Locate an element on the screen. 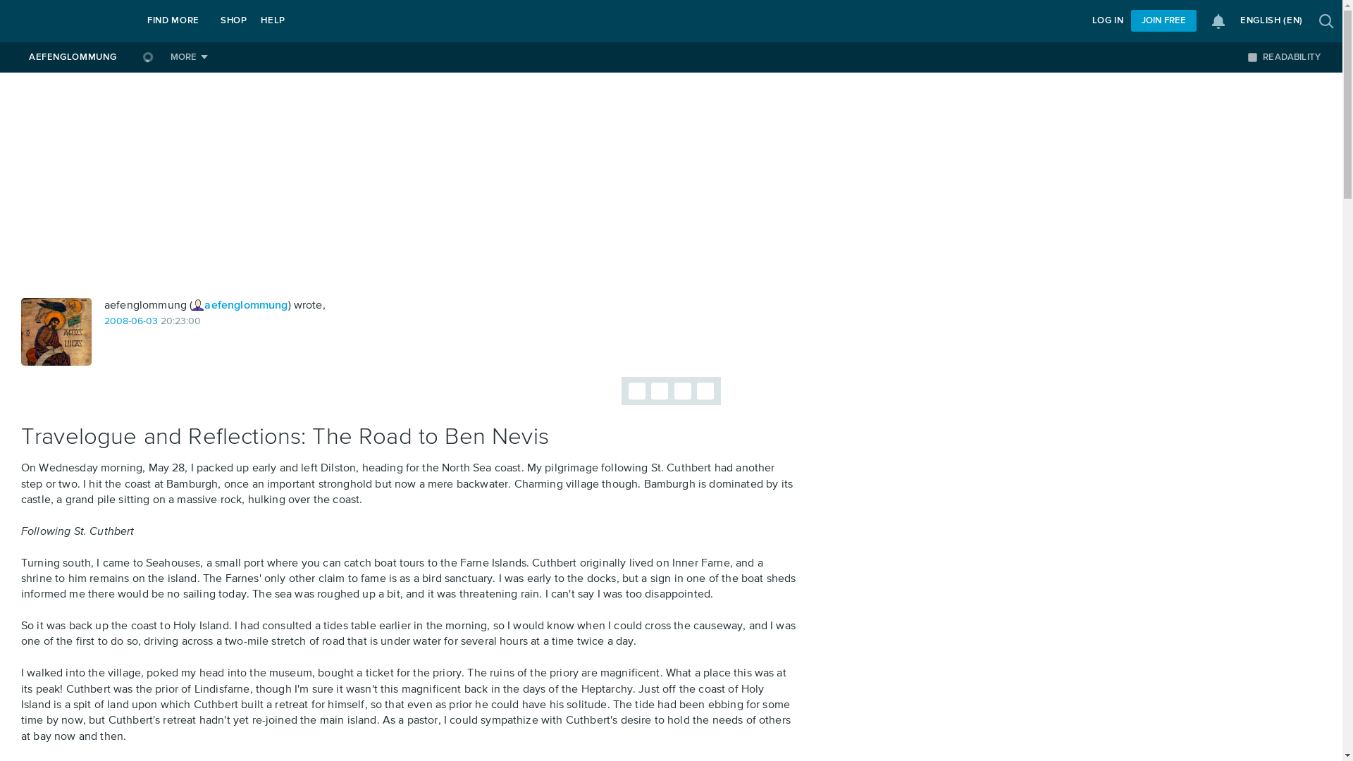  on is located at coordinates (1252, 56).